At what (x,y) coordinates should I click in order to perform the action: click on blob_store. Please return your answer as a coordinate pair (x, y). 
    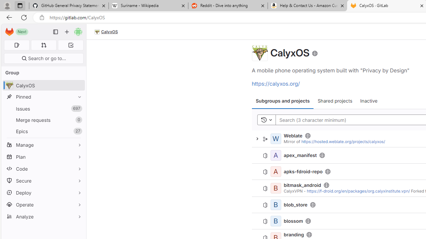
    Looking at the image, I should click on (296, 204).